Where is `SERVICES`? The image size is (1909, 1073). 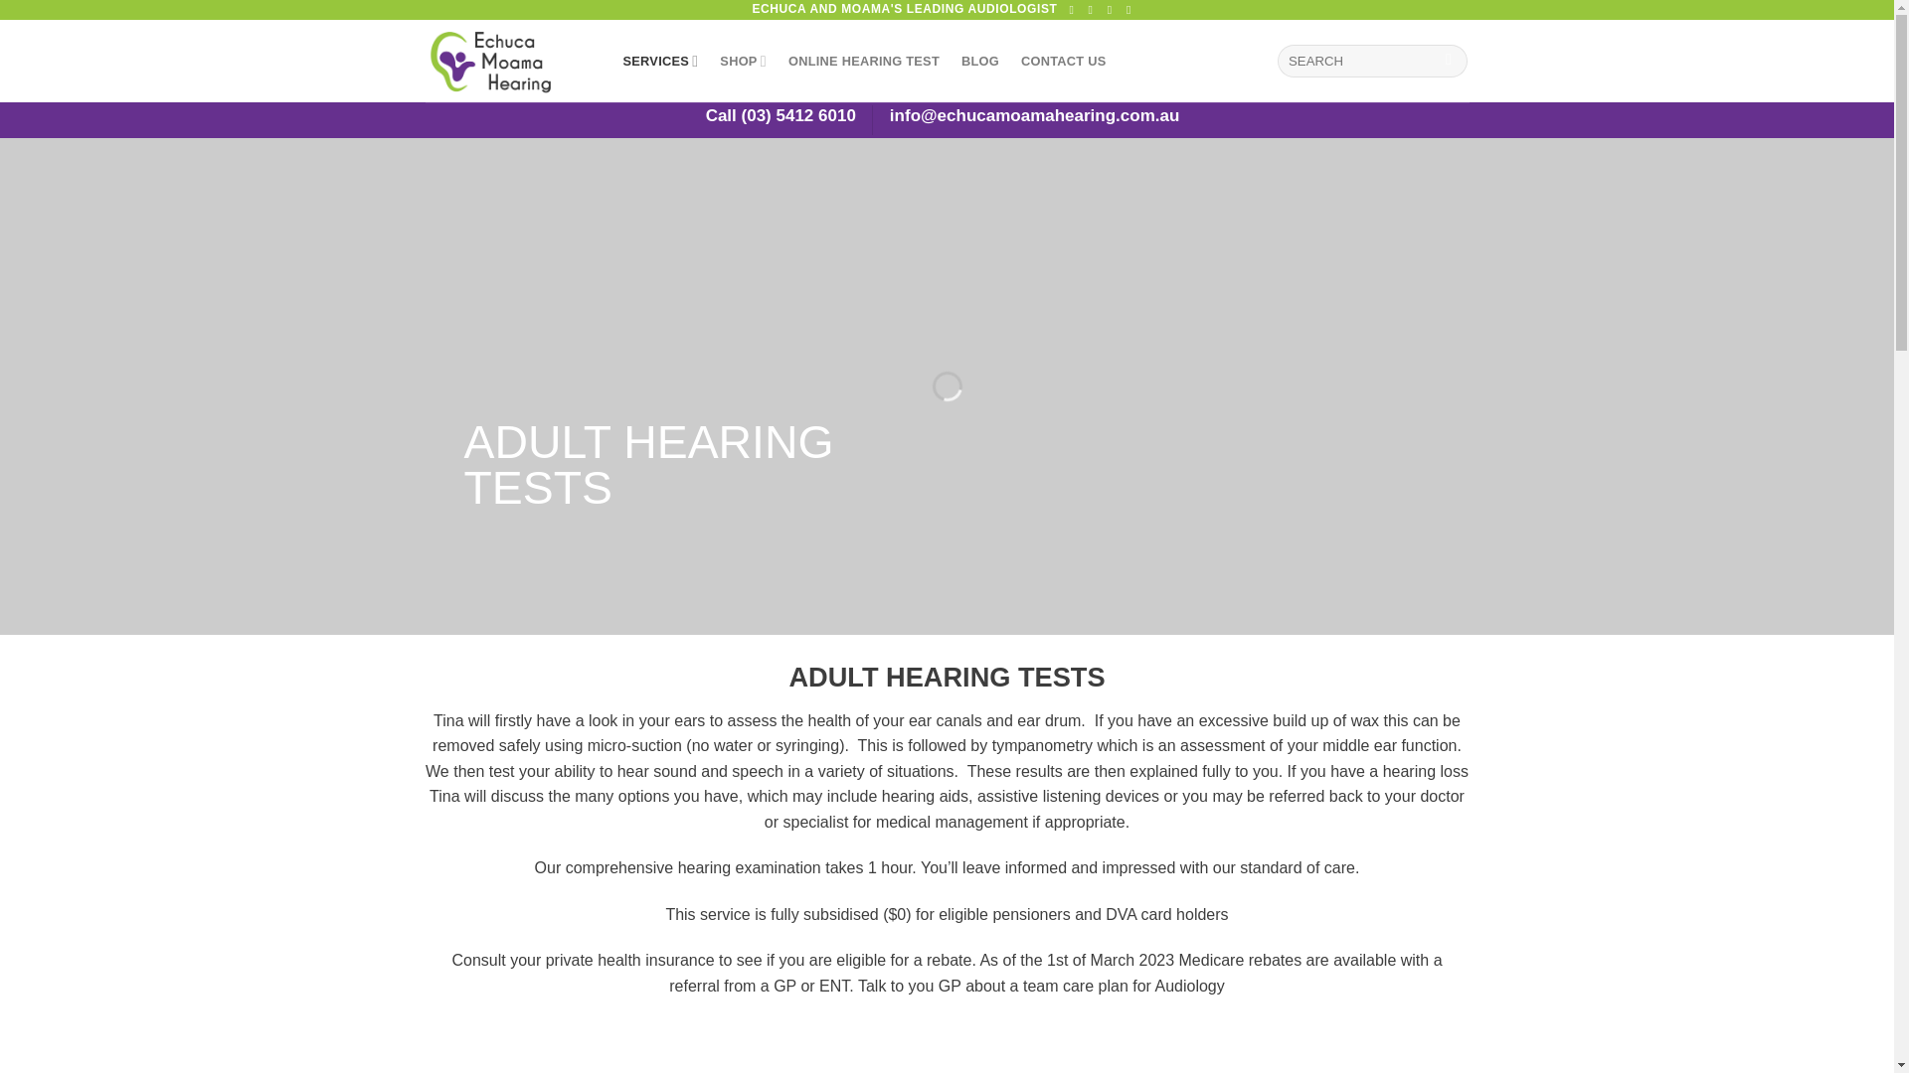
SERVICES is located at coordinates (660, 60).